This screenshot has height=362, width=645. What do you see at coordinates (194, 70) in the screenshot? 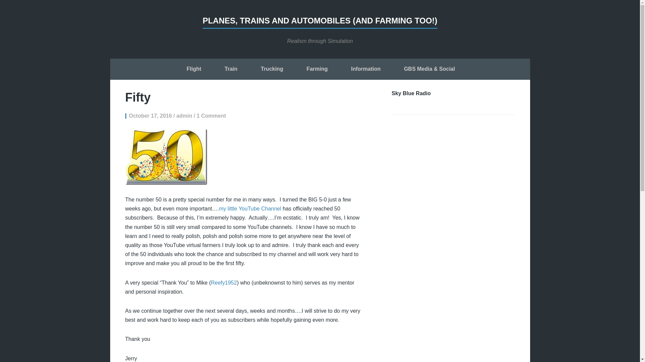
I see `Flight` at bounding box center [194, 70].